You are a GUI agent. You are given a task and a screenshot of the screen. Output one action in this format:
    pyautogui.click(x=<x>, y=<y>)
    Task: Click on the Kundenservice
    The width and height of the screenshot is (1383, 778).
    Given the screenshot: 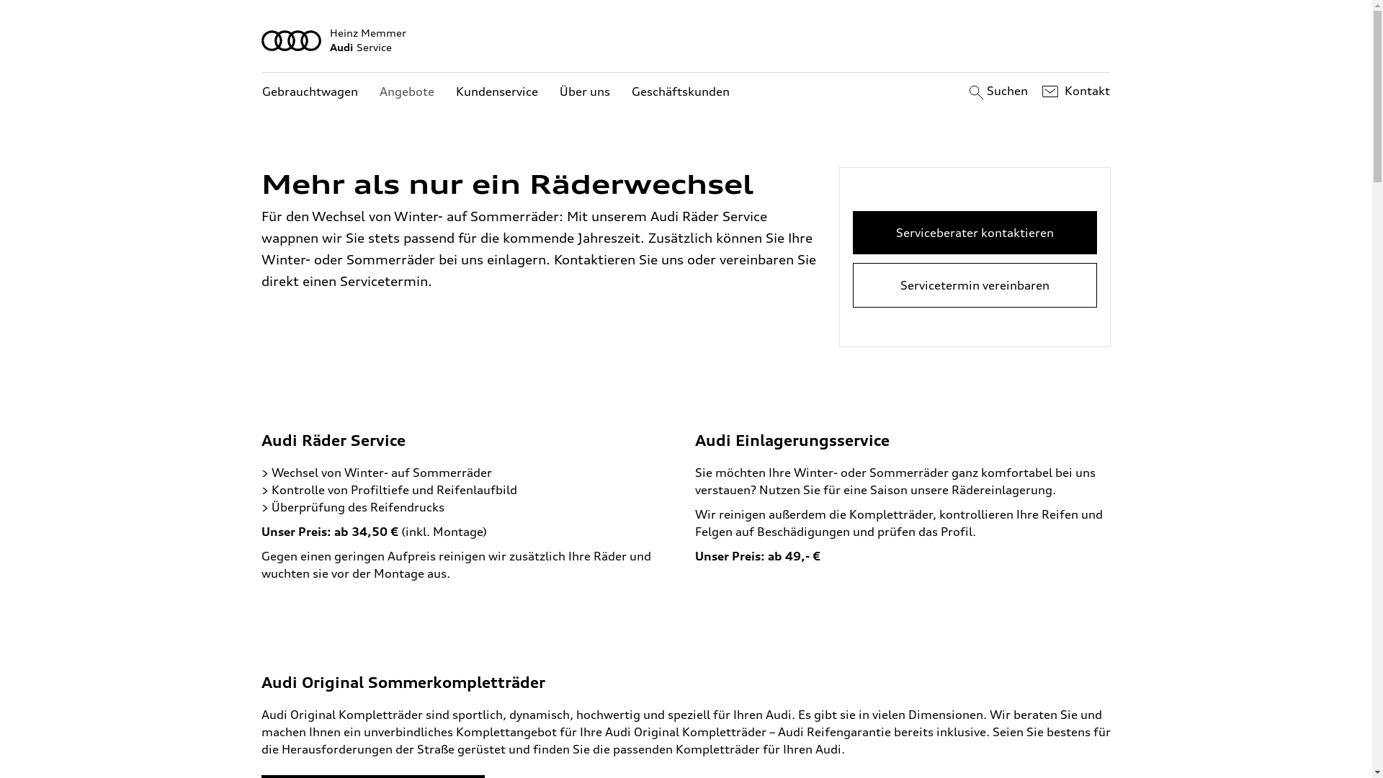 What is the action you would take?
    pyautogui.click(x=497, y=92)
    